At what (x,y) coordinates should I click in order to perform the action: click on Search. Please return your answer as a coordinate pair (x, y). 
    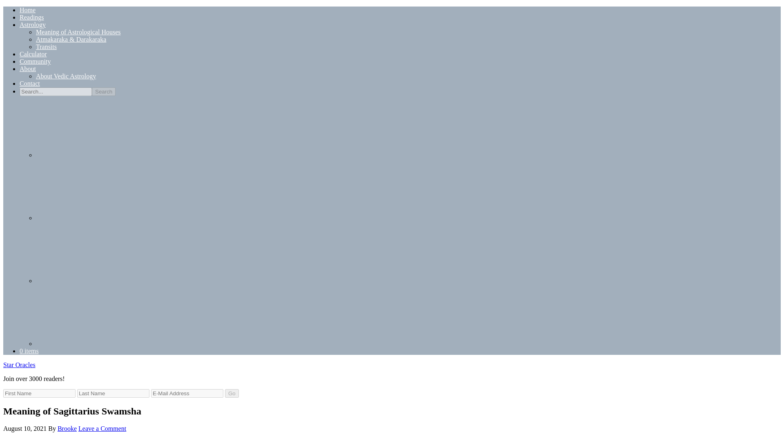
    Looking at the image, I should click on (103, 91).